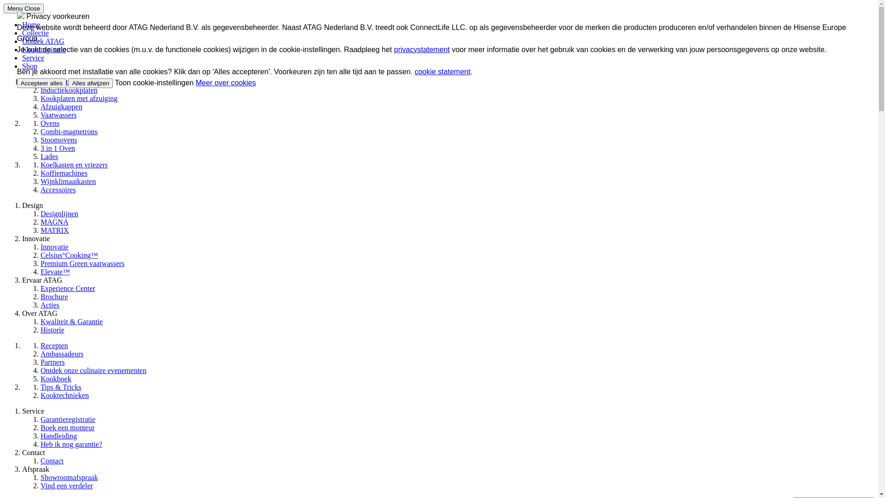 This screenshot has height=498, width=885. Describe the element at coordinates (72, 322) in the screenshot. I see `Kwaliteit & Garantie` at that location.